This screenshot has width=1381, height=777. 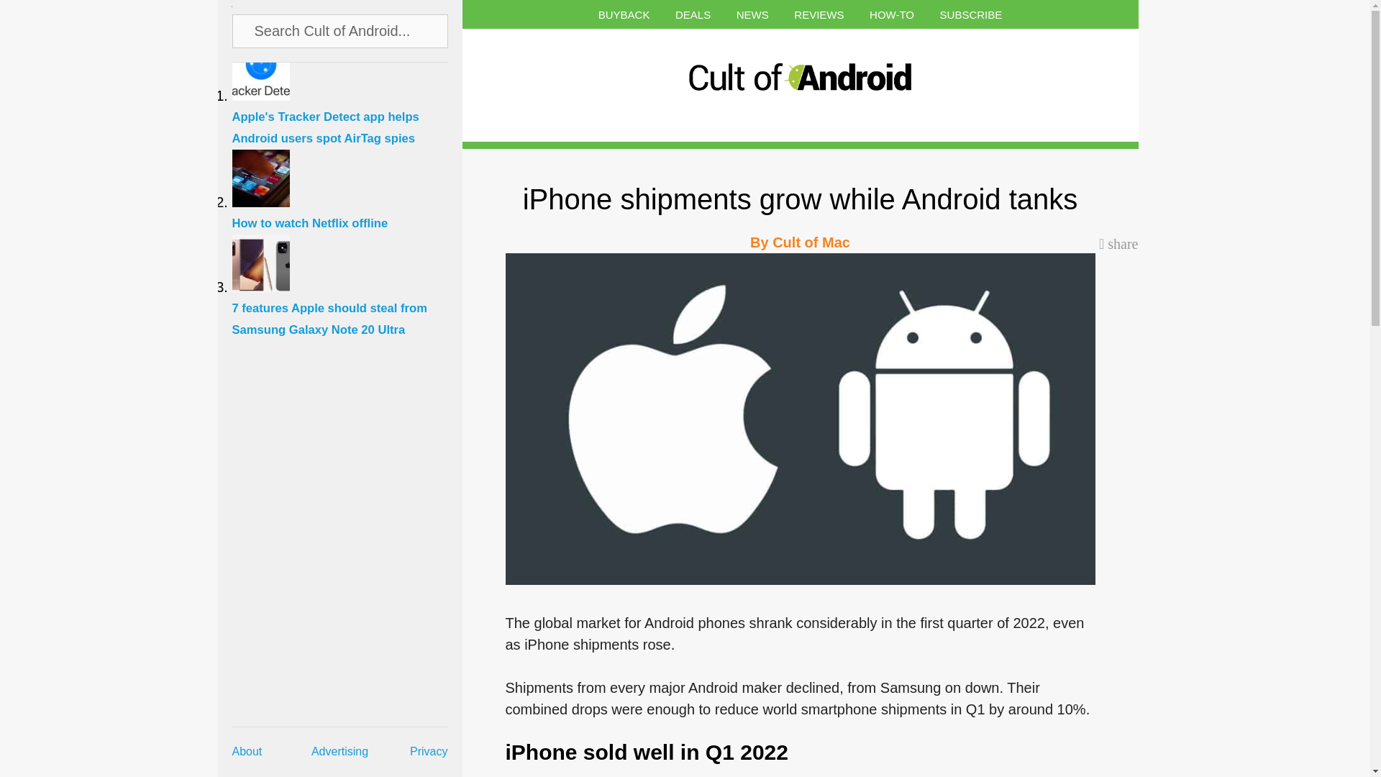 What do you see at coordinates (339, 751) in the screenshot?
I see `Advertising` at bounding box center [339, 751].